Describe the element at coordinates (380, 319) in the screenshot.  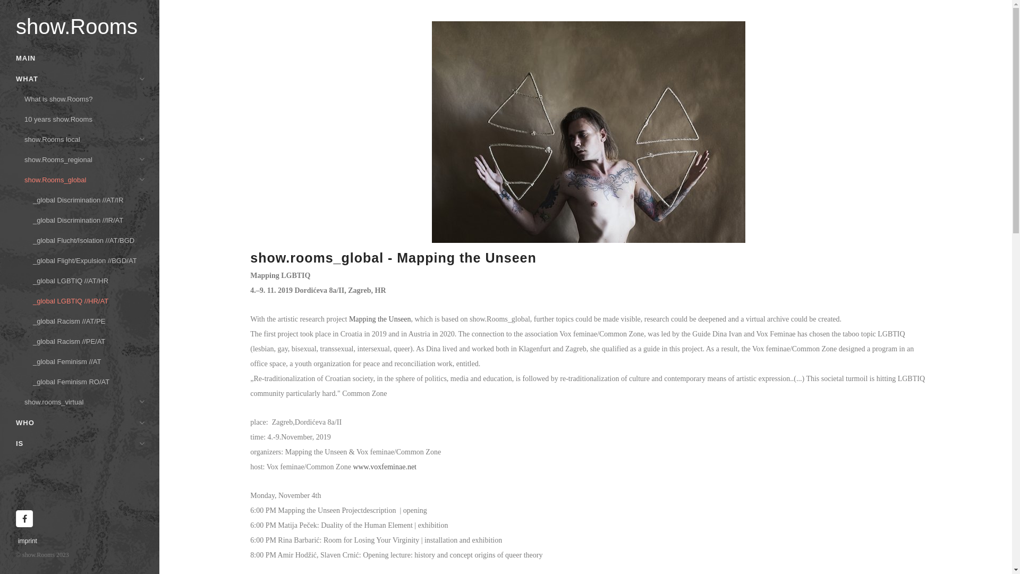
I see `Mapping the Unseen` at that location.